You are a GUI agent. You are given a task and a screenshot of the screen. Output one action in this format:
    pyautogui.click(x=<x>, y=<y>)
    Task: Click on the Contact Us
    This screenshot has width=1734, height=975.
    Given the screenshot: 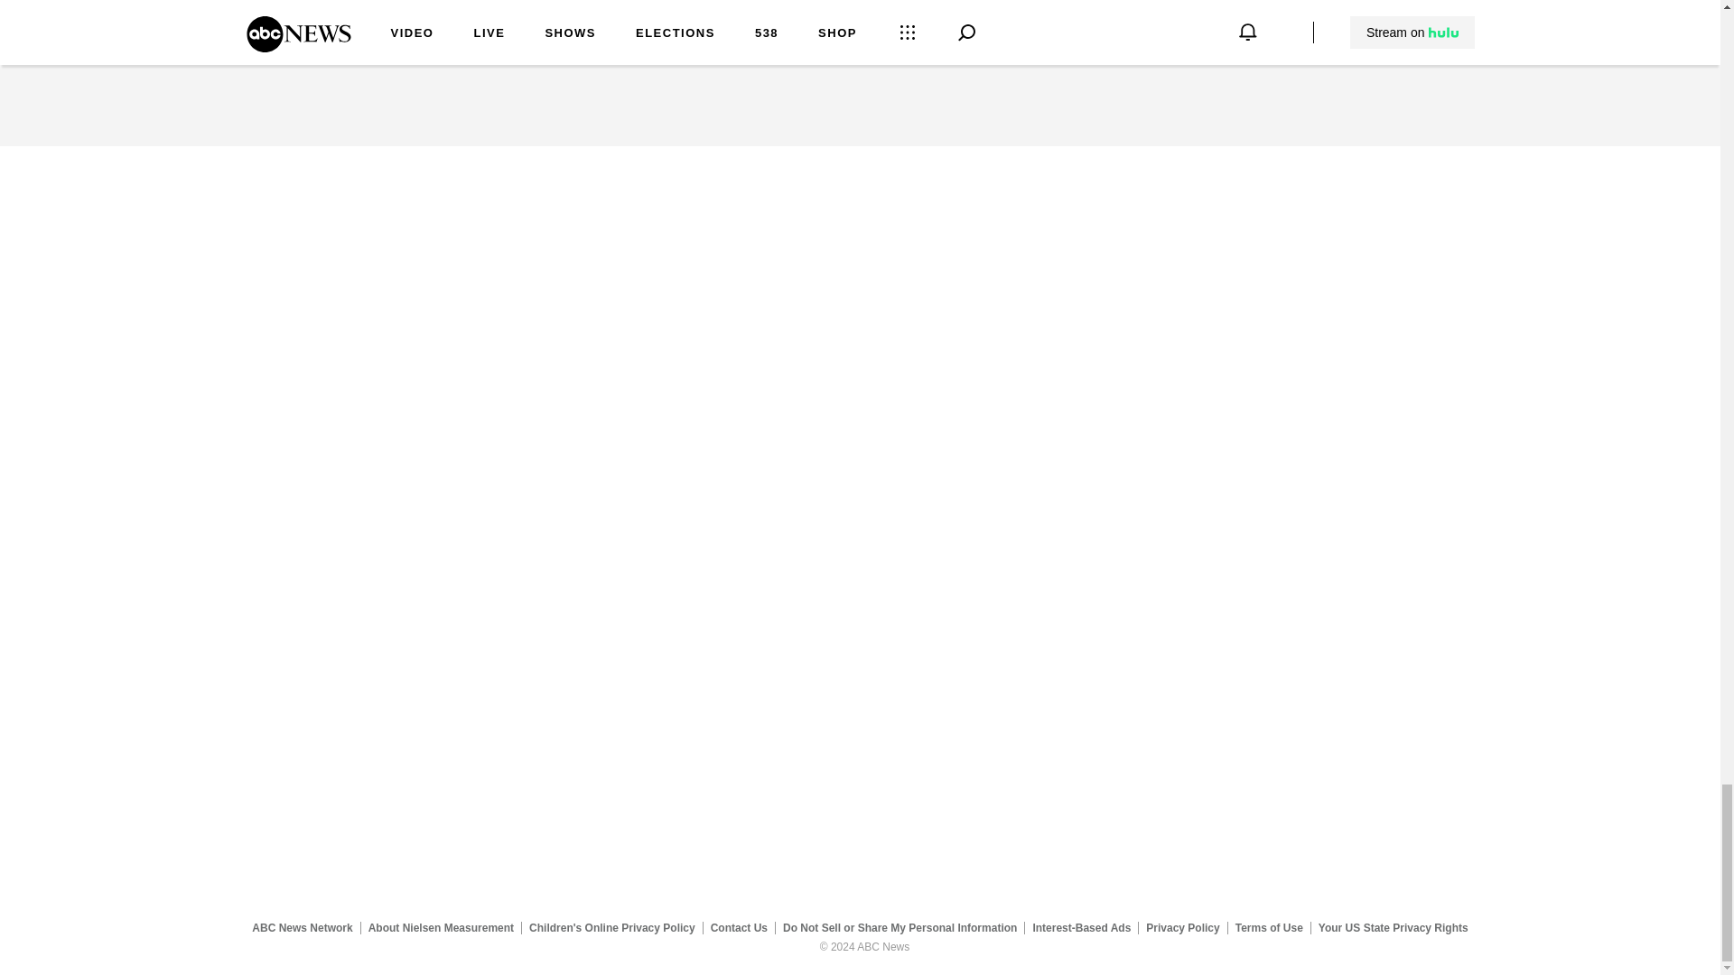 What is the action you would take?
    pyautogui.click(x=739, y=927)
    